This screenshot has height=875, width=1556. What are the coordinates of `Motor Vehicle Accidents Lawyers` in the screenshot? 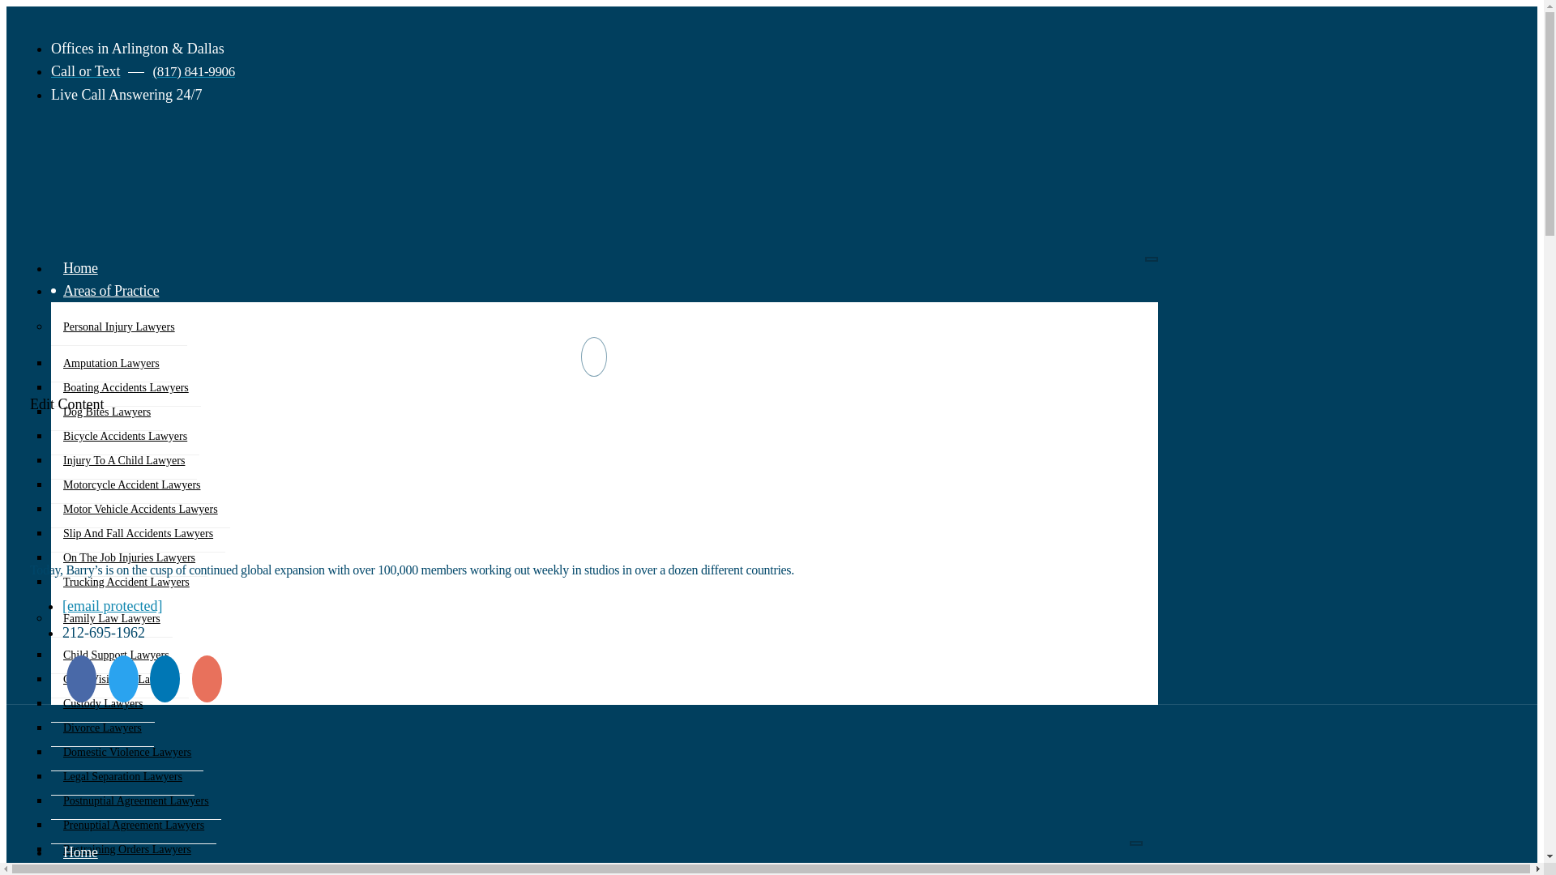 It's located at (141, 509).